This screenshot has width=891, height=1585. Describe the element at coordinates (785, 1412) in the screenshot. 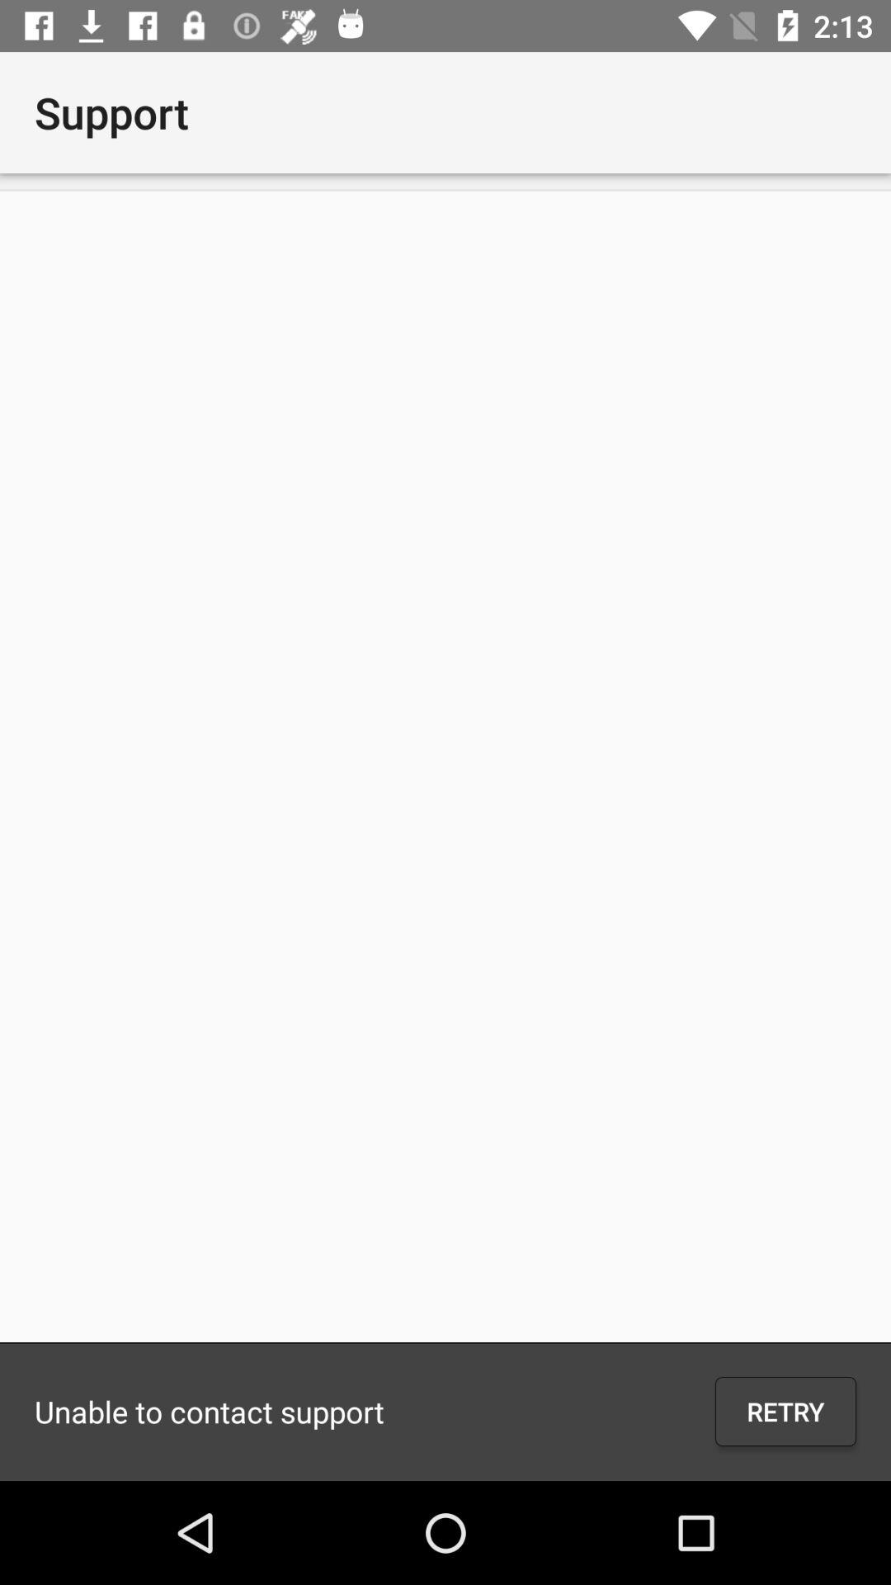

I see `turn off icon at the bottom right corner` at that location.